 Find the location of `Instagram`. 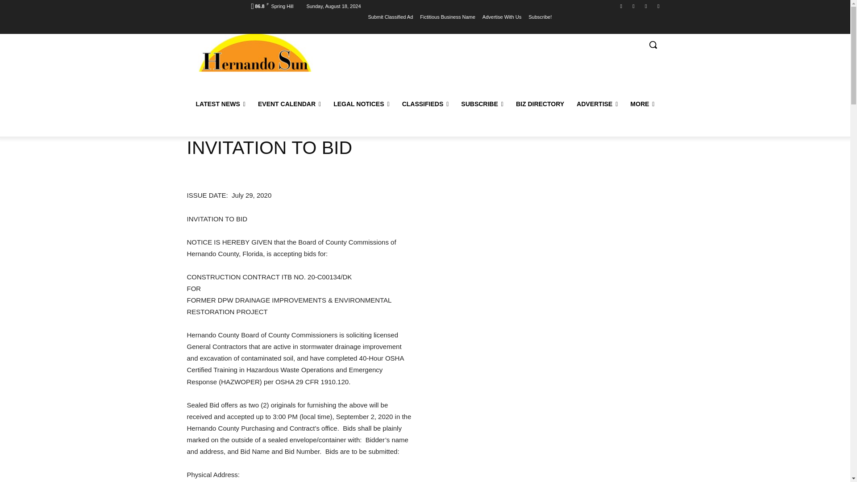

Instagram is located at coordinates (658, 6).